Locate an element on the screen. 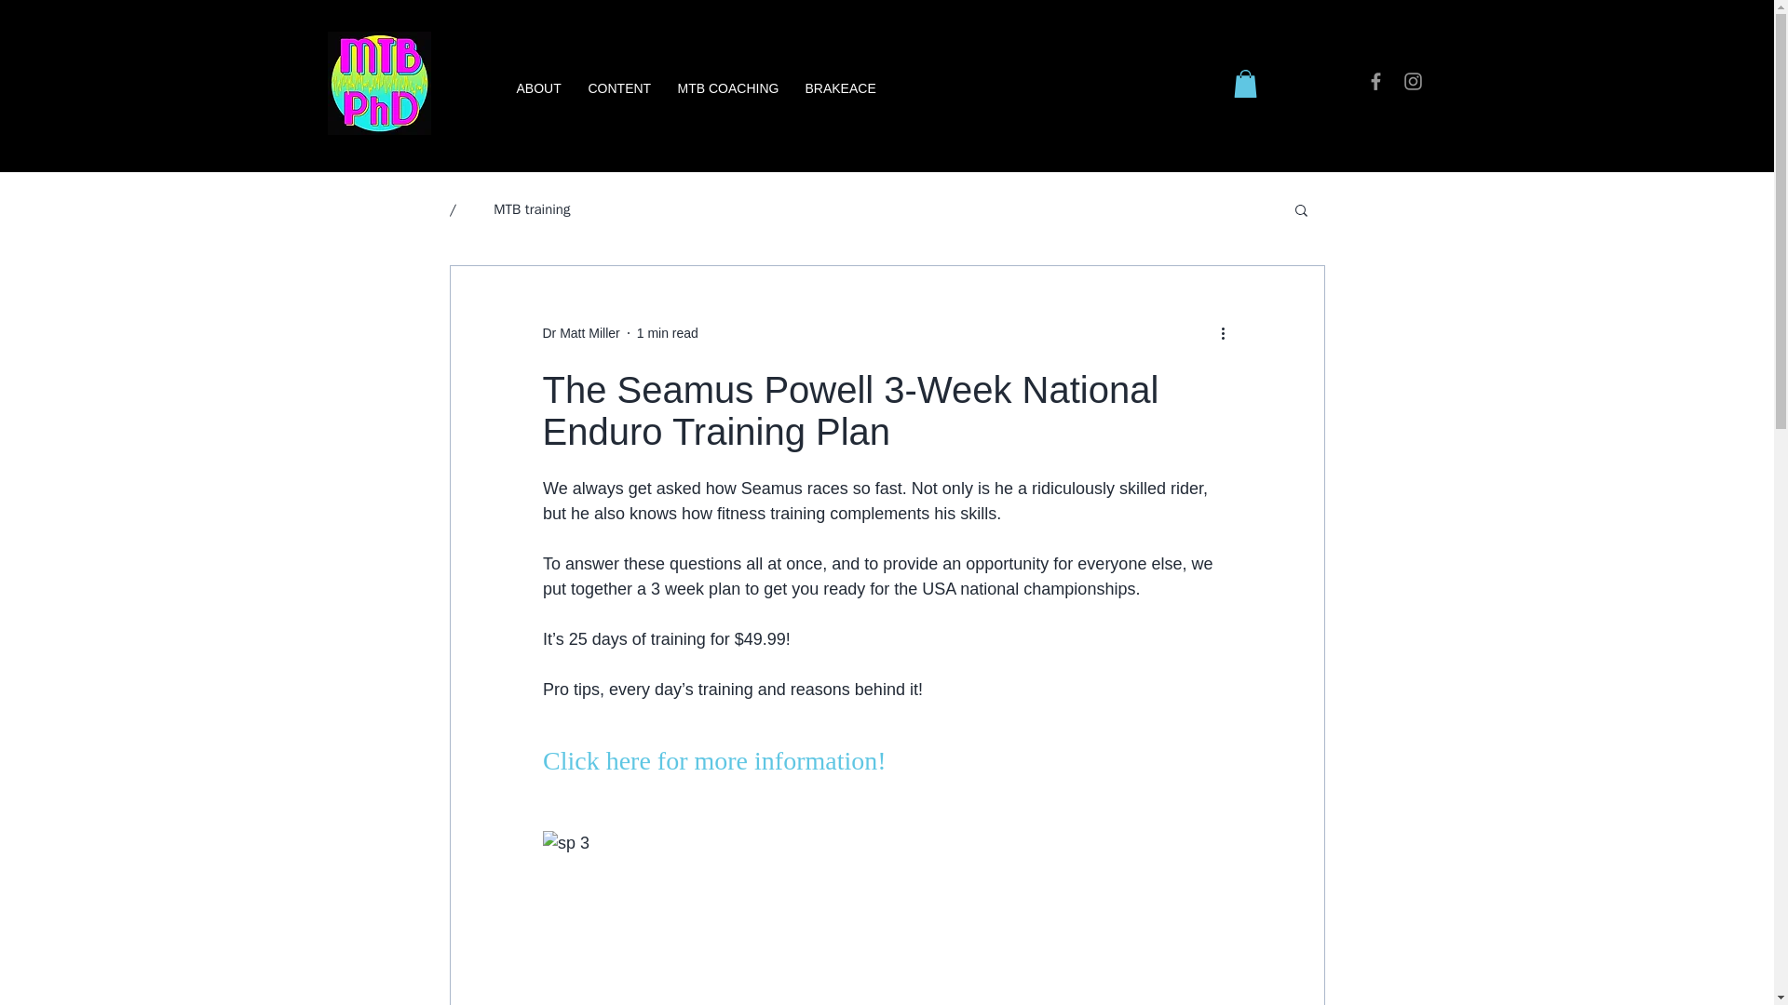 Image resolution: width=1788 pixels, height=1005 pixels. BRAKEACE is located at coordinates (838, 89).